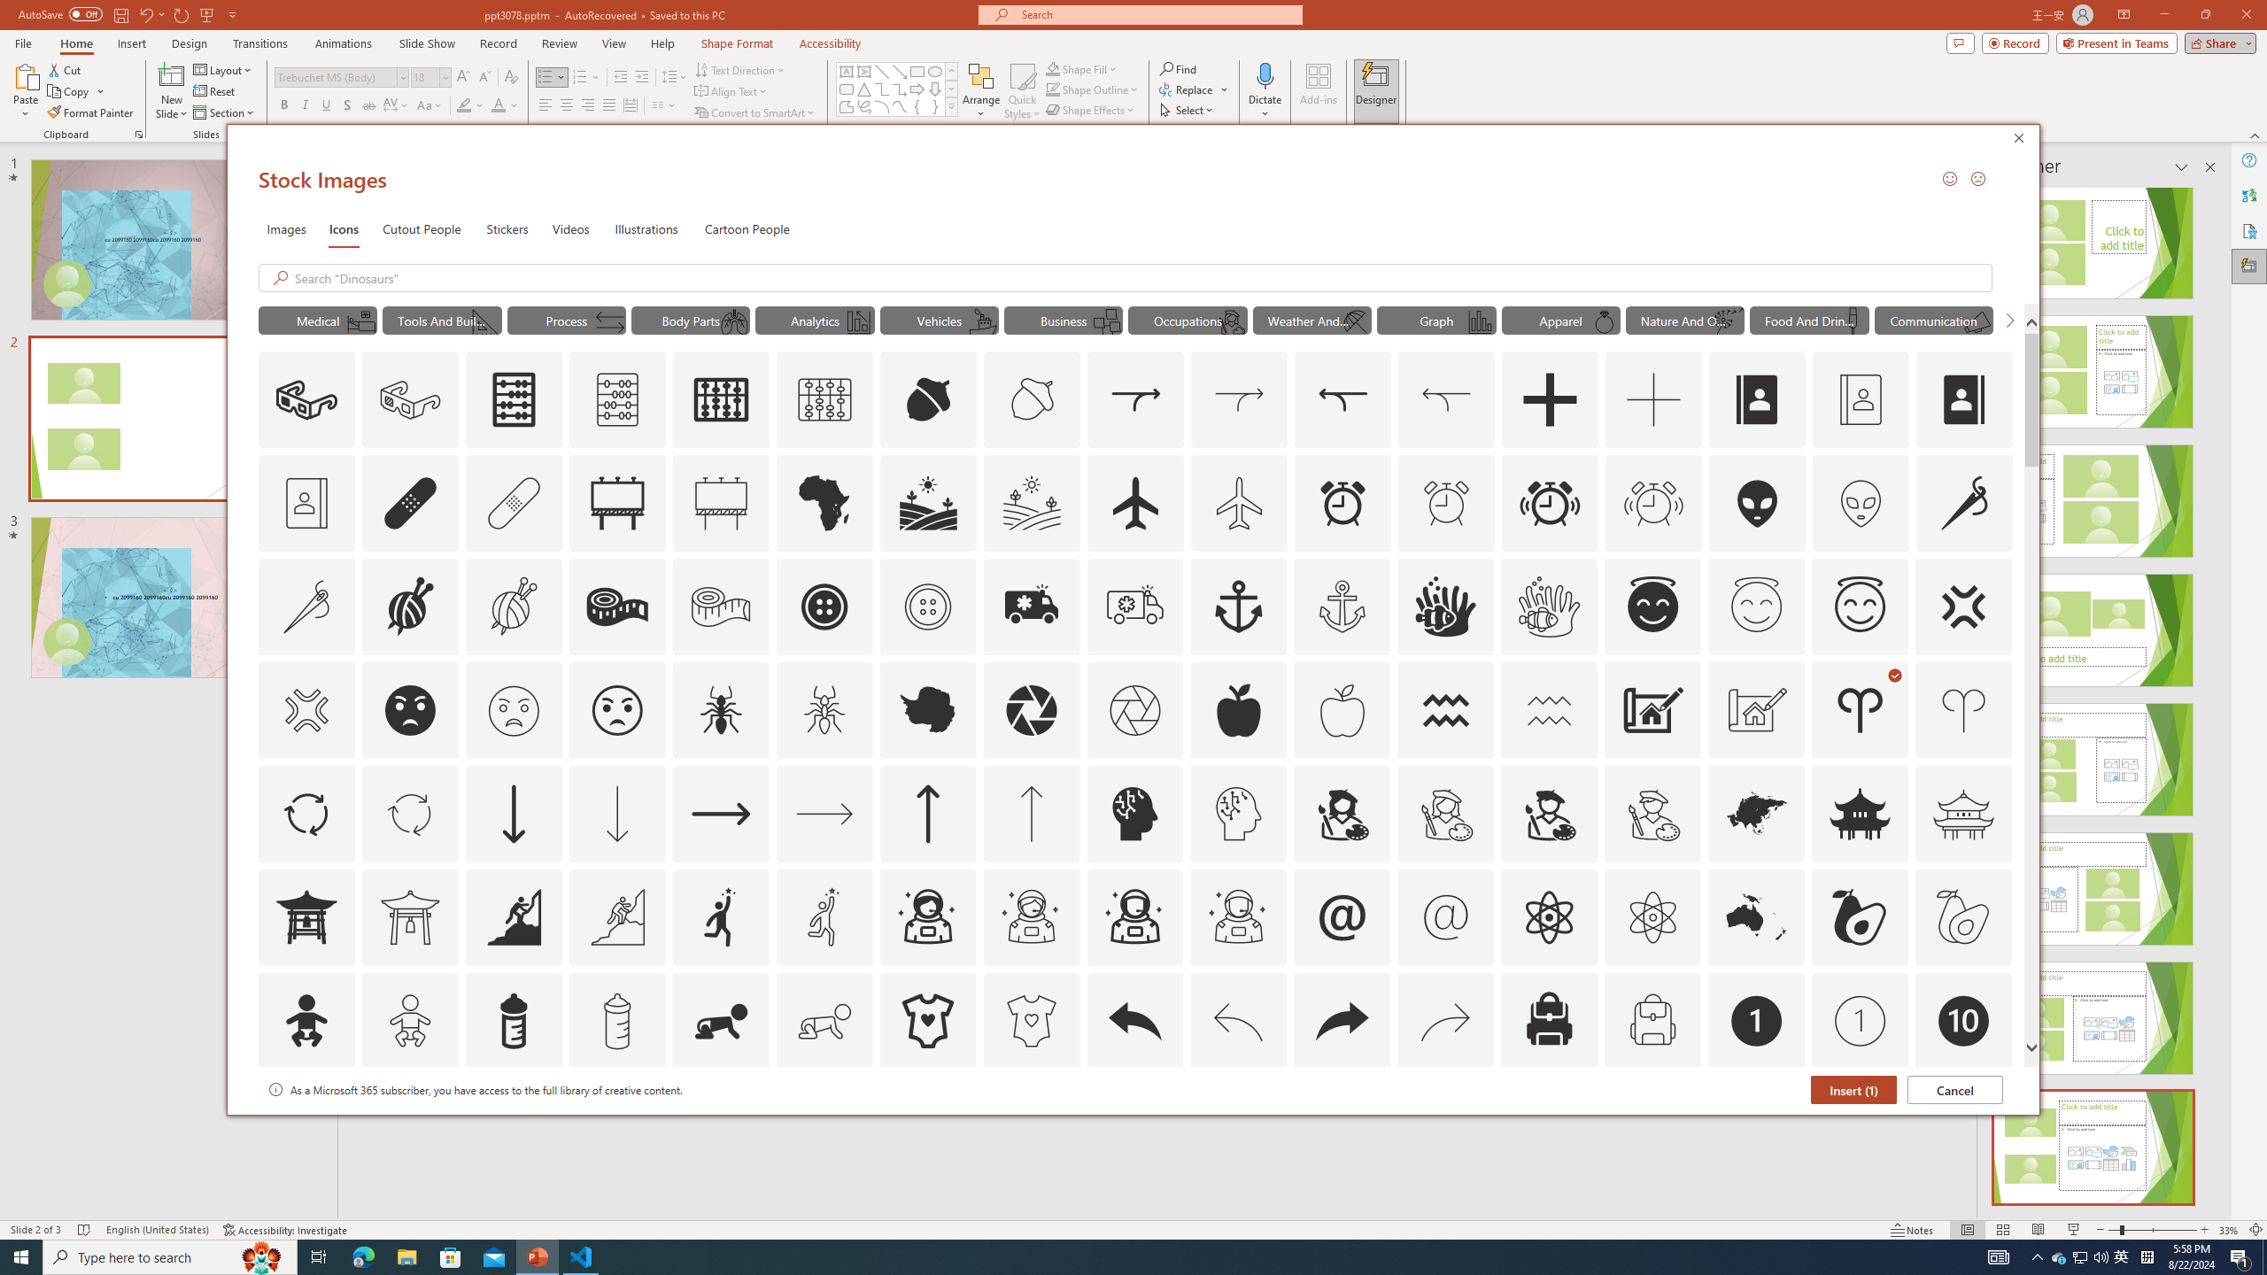 This screenshot has height=1275, width=2267. What do you see at coordinates (825, 813) in the screenshot?
I see `AutomationID: Icons_ArrowRight_M` at bounding box center [825, 813].